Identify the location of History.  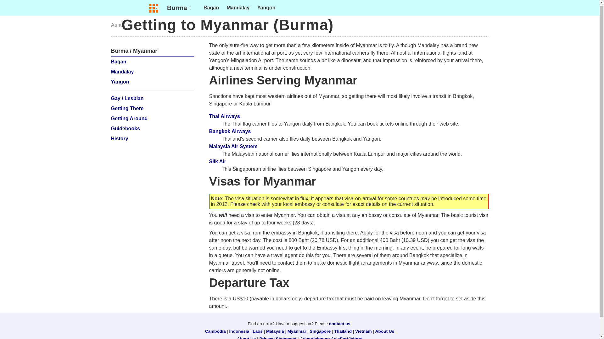
(119, 139).